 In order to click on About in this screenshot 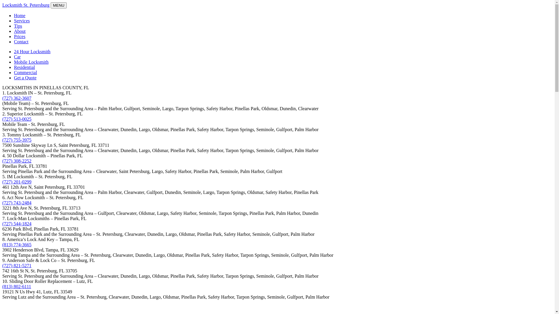, I will do `click(20, 31)`.